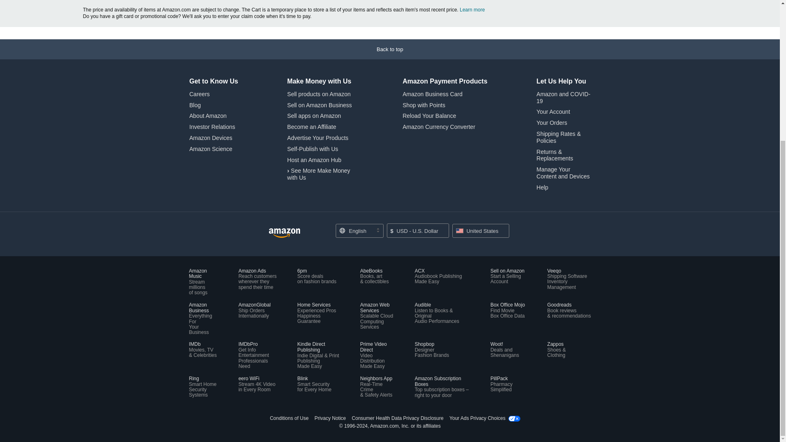 The width and height of the screenshot is (786, 442). Describe the element at coordinates (319, 174) in the screenshot. I see `See More Make Money with Us` at that location.